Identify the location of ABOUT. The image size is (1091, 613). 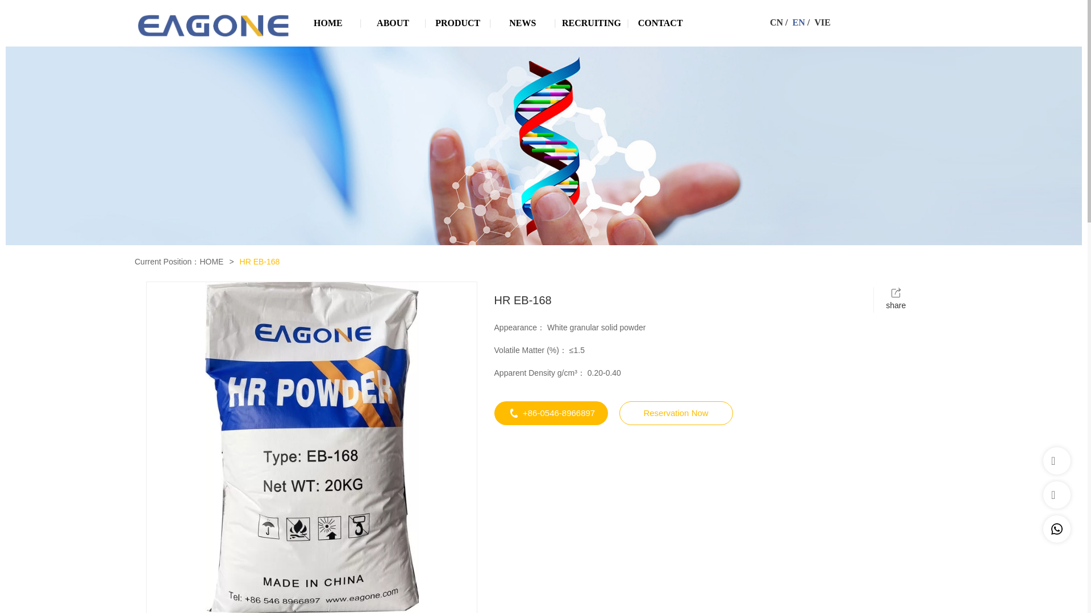
(393, 23).